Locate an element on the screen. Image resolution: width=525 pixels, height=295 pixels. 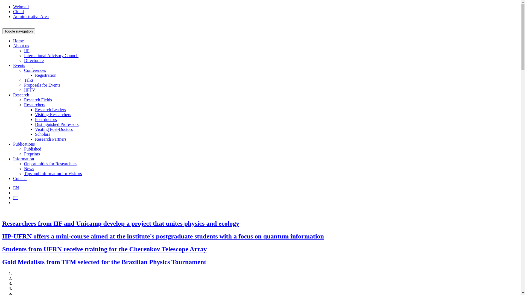
Research is located at coordinates (21, 95).